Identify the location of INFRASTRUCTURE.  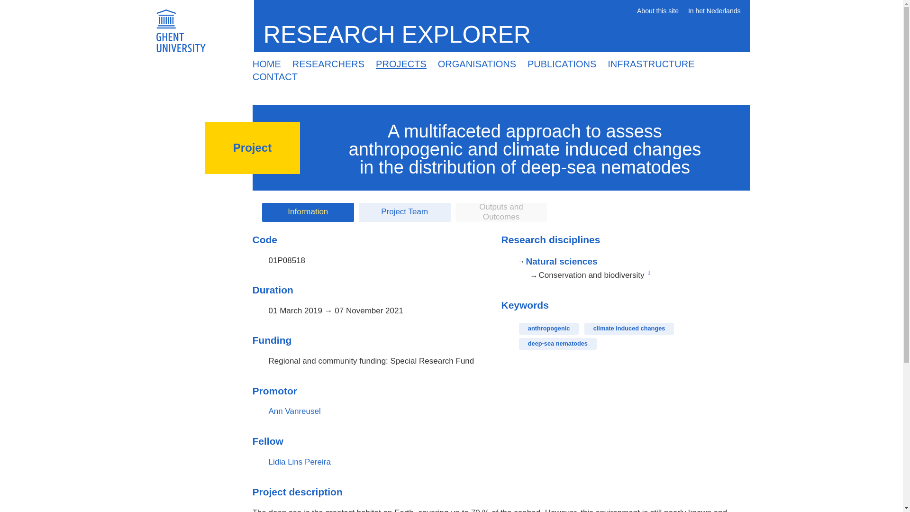
(650, 64).